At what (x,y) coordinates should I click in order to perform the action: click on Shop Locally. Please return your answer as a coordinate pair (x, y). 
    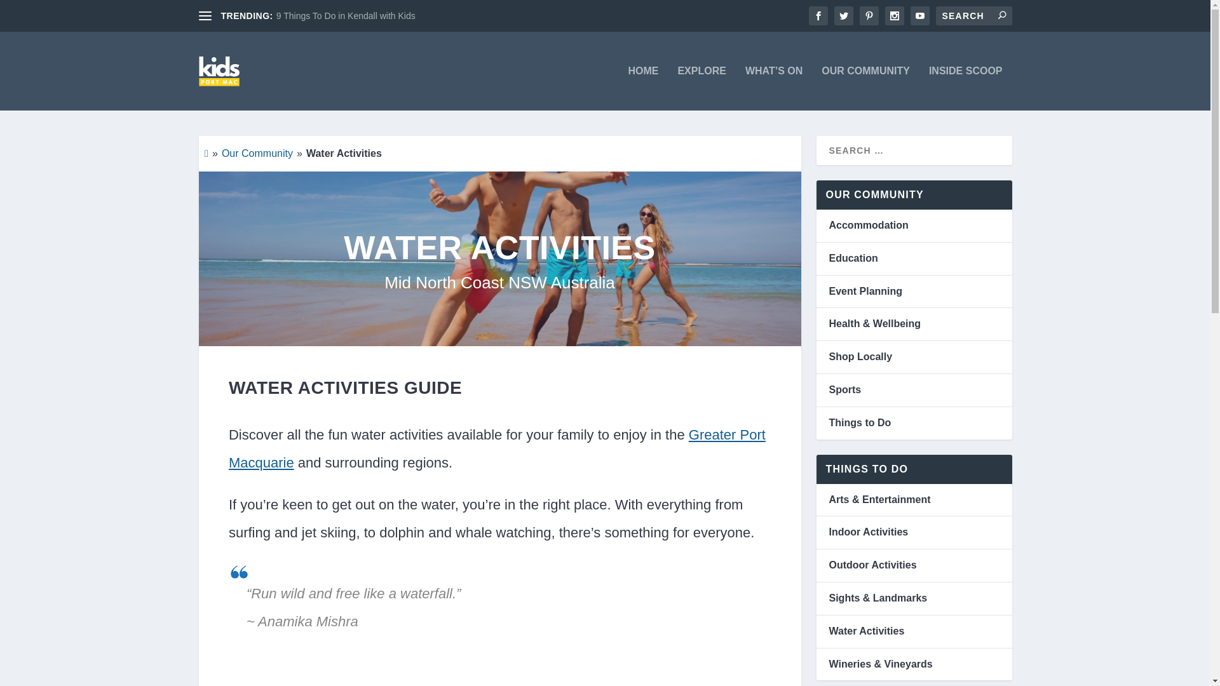
    Looking at the image, I should click on (860, 357).